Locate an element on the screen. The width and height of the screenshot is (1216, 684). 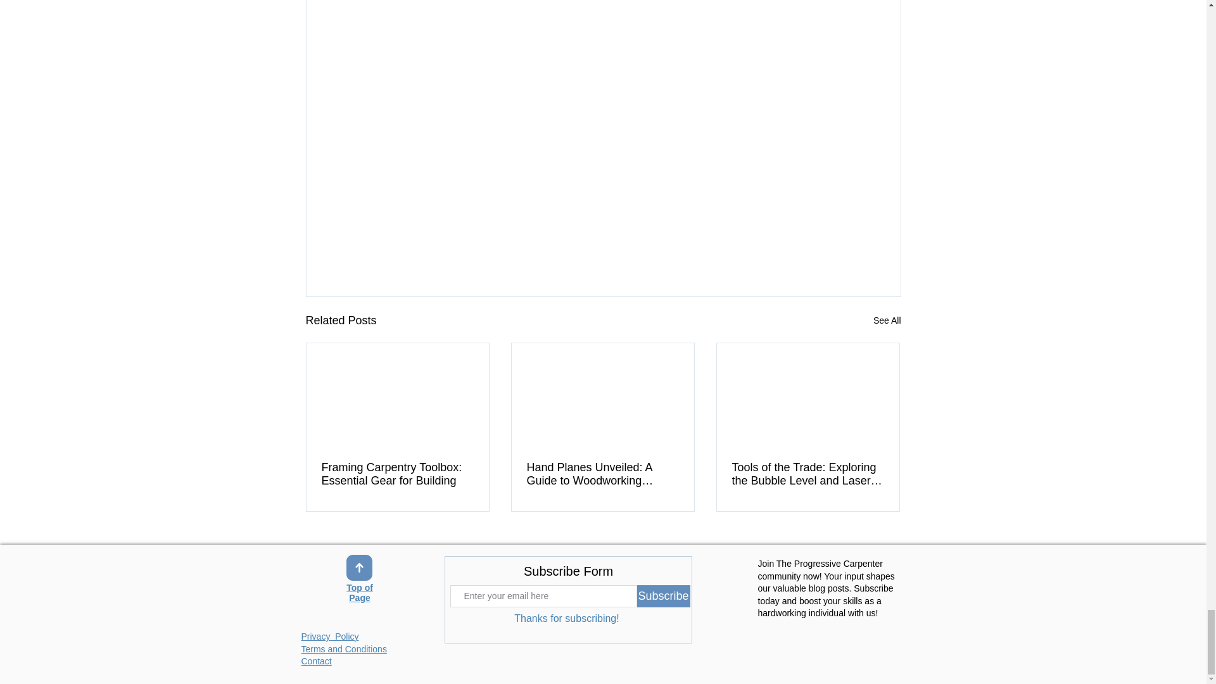
See All is located at coordinates (887, 320).